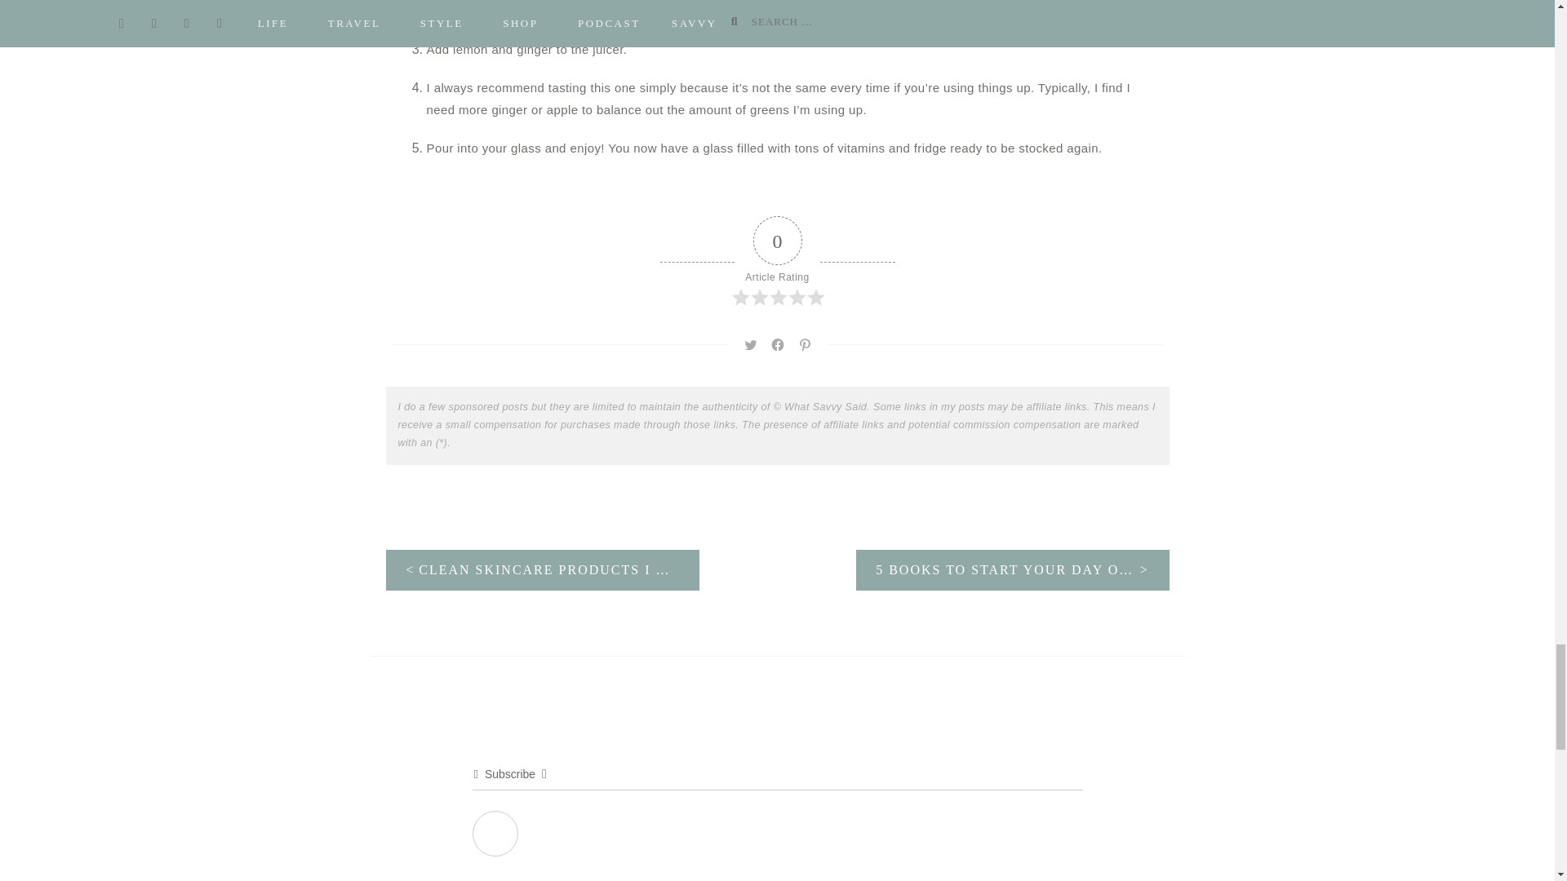 This screenshot has height=881, width=1567. What do you see at coordinates (1012, 569) in the screenshot?
I see `5 BOOKS TO START YOUR DAY OFF RIGHT` at bounding box center [1012, 569].